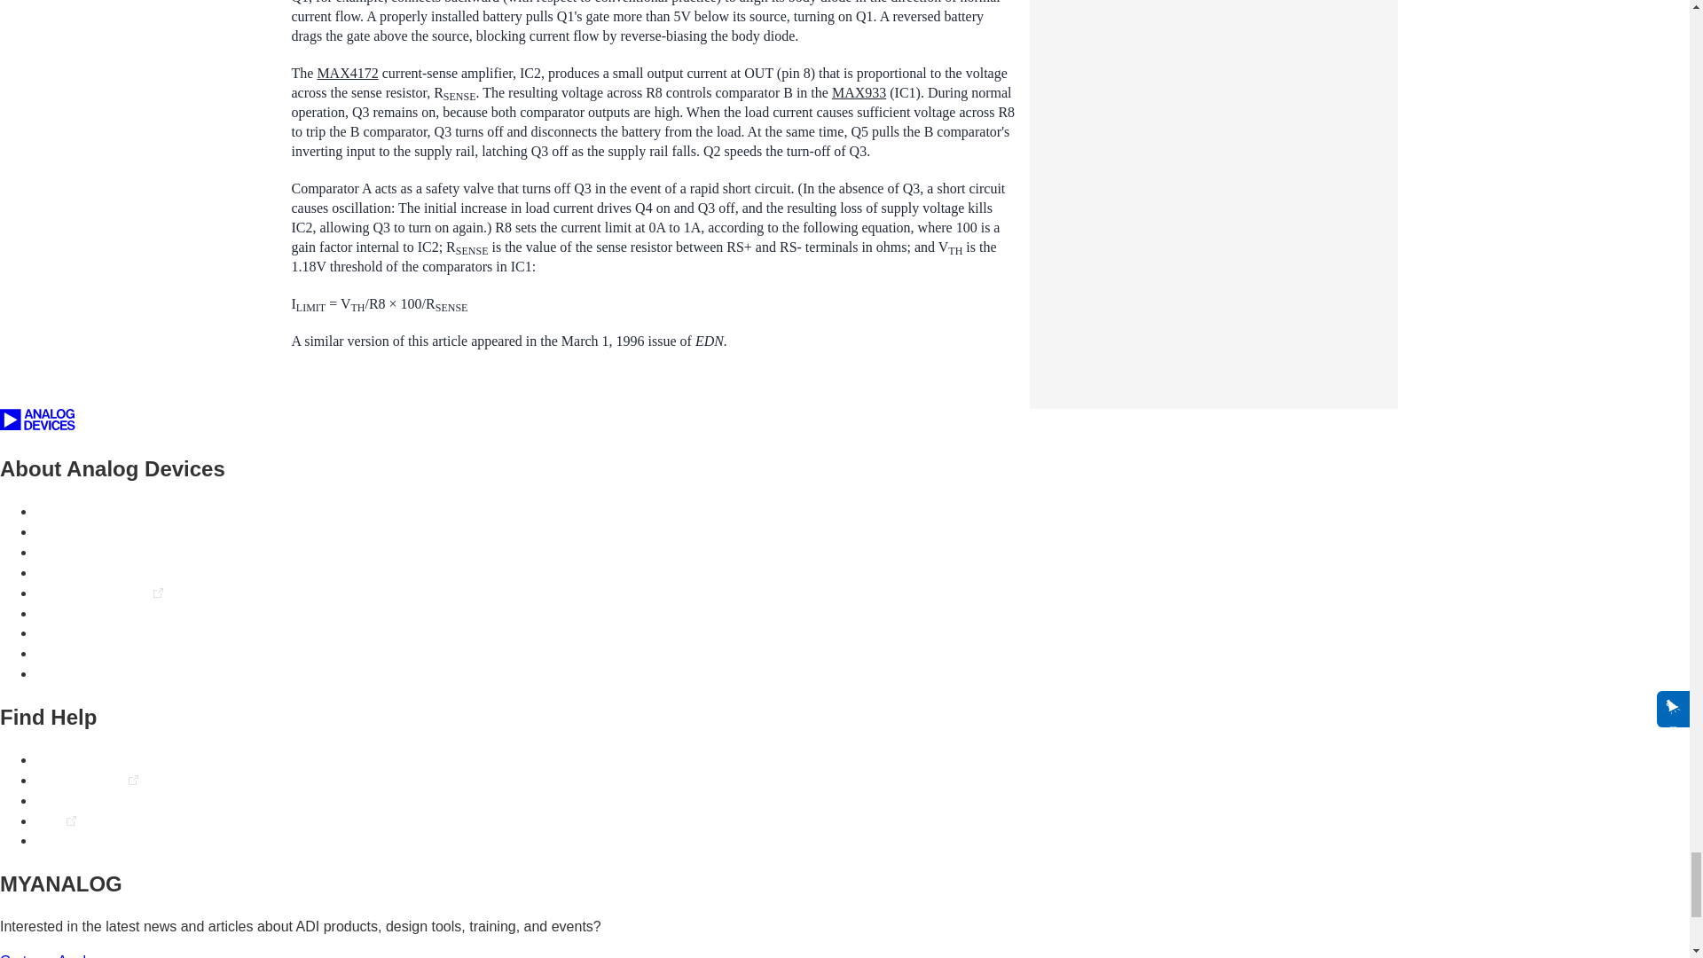  What do you see at coordinates (105, 633) in the screenshot?
I see `Sales and Distribution` at bounding box center [105, 633].